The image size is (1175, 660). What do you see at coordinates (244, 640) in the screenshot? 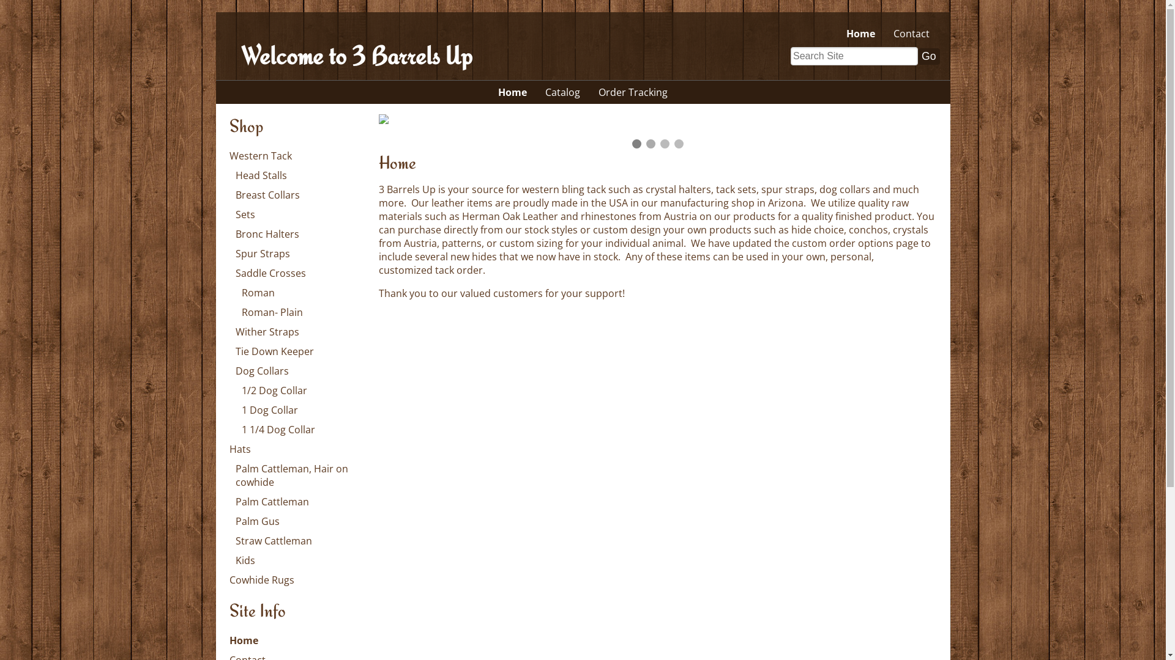
I see `Home` at bounding box center [244, 640].